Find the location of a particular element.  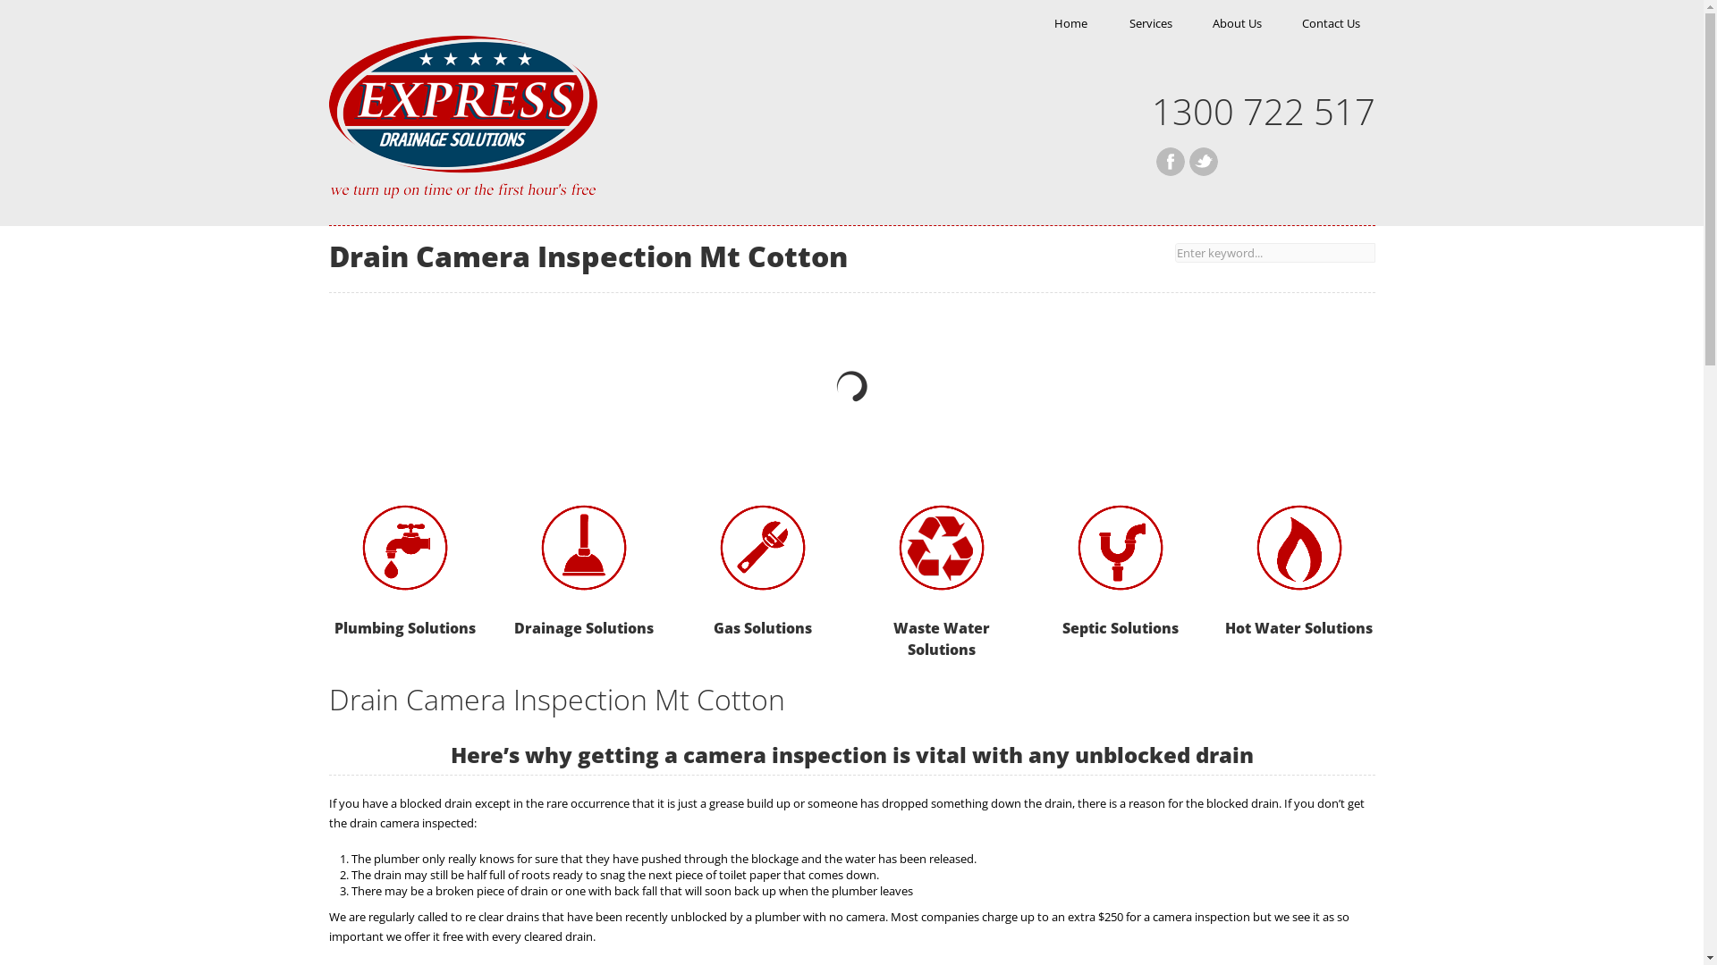

Drainage Solutions is located at coordinates (583, 628).